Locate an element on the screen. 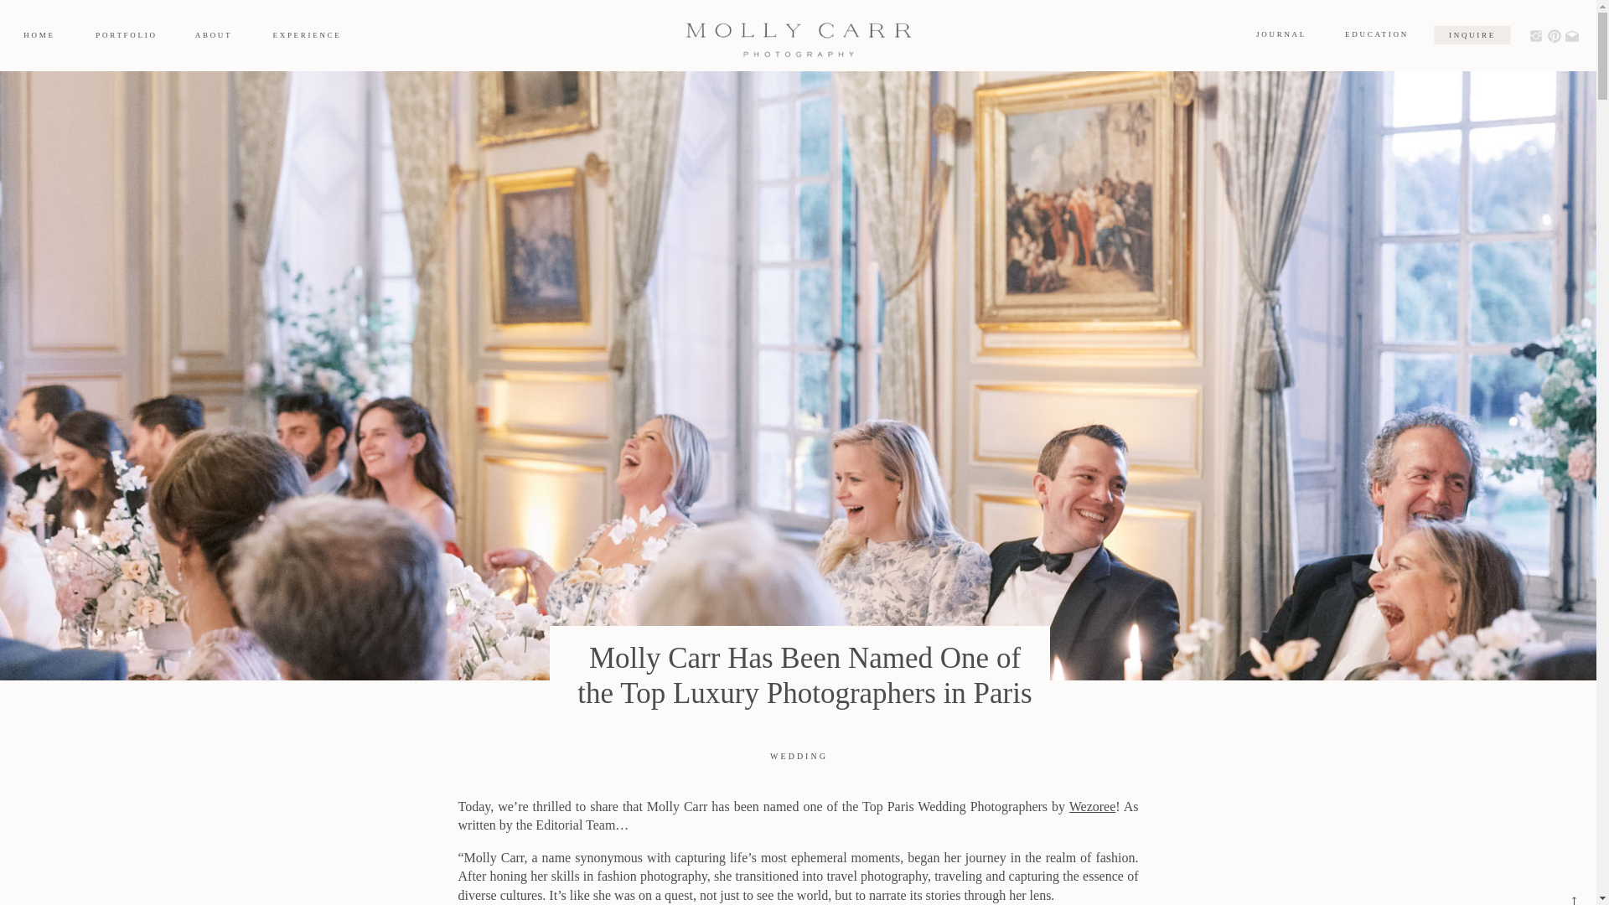 The height and width of the screenshot is (905, 1609). WEDDING is located at coordinates (799, 756).